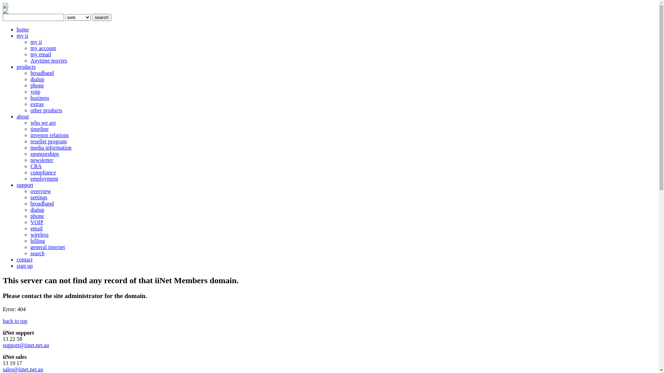 This screenshot has height=373, width=664. What do you see at coordinates (37, 86) in the screenshot?
I see `phone` at bounding box center [37, 86].